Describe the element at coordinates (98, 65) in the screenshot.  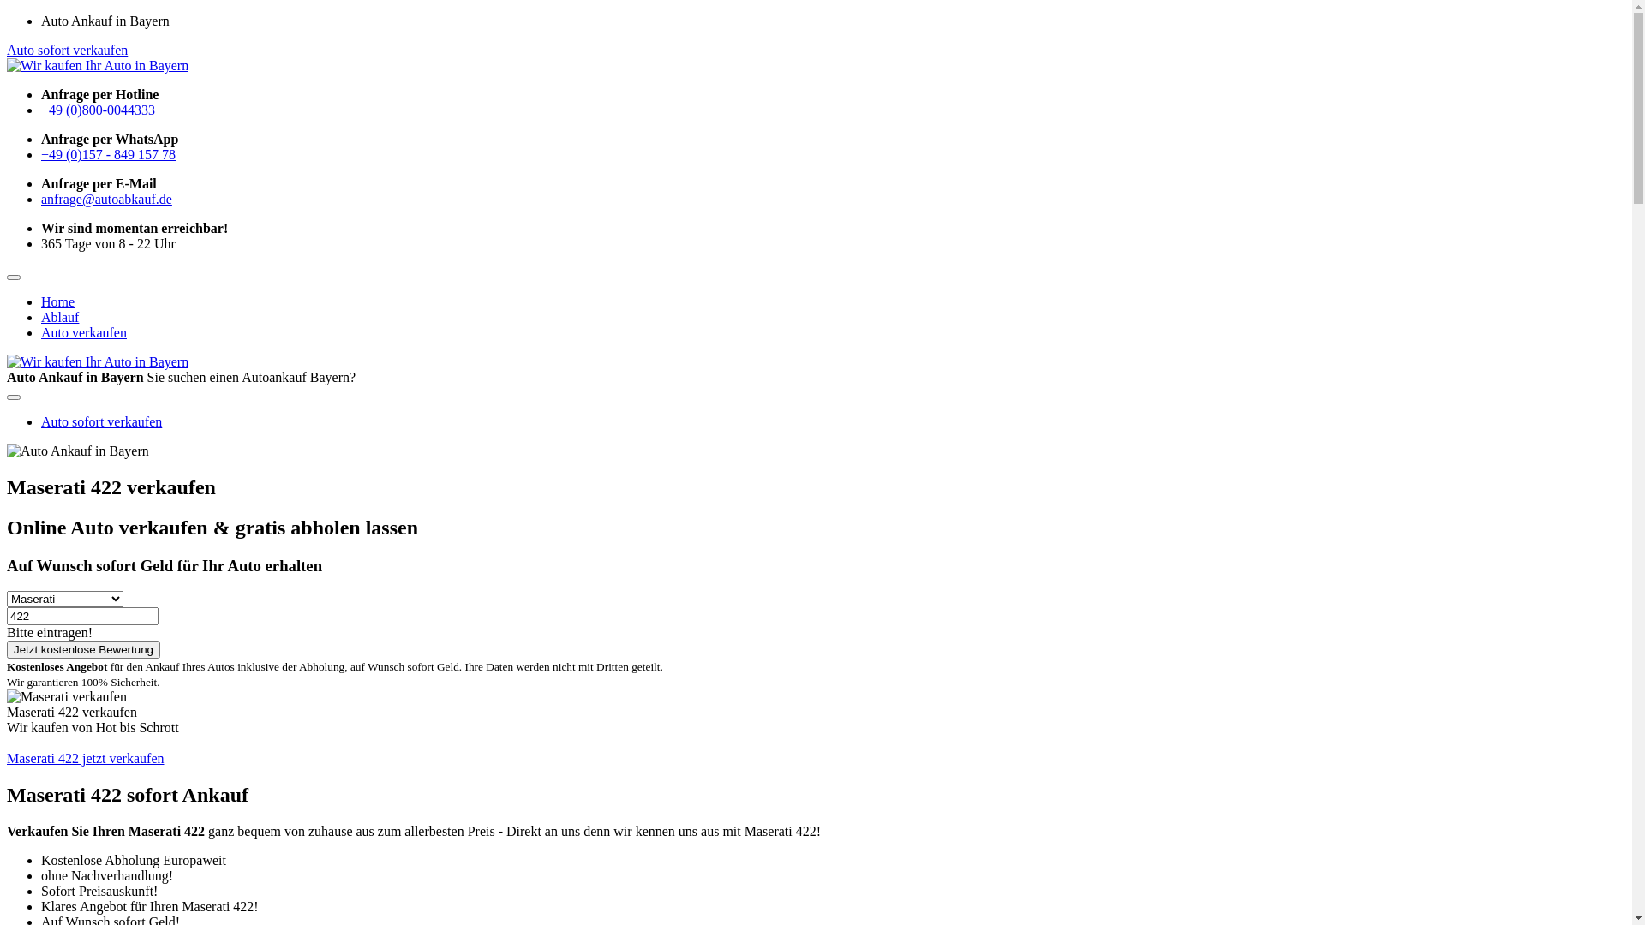
I see `Wir kaufen Ihr Auto in Bayern` at that location.